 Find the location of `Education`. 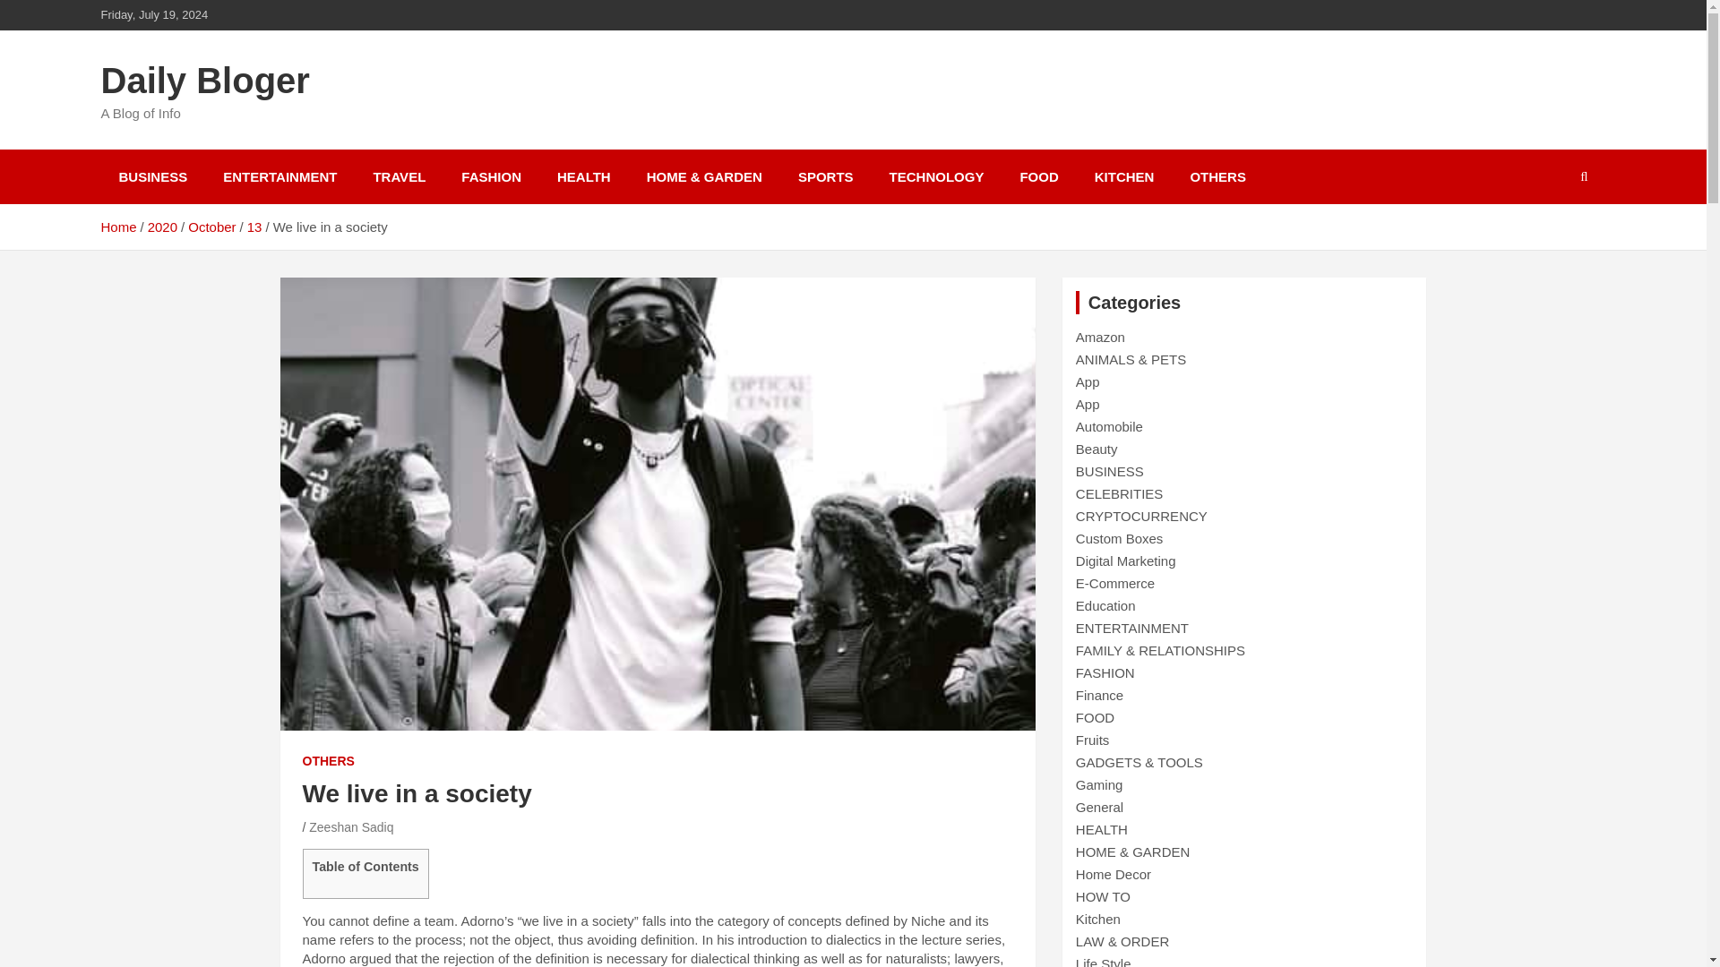

Education is located at coordinates (1105, 605).